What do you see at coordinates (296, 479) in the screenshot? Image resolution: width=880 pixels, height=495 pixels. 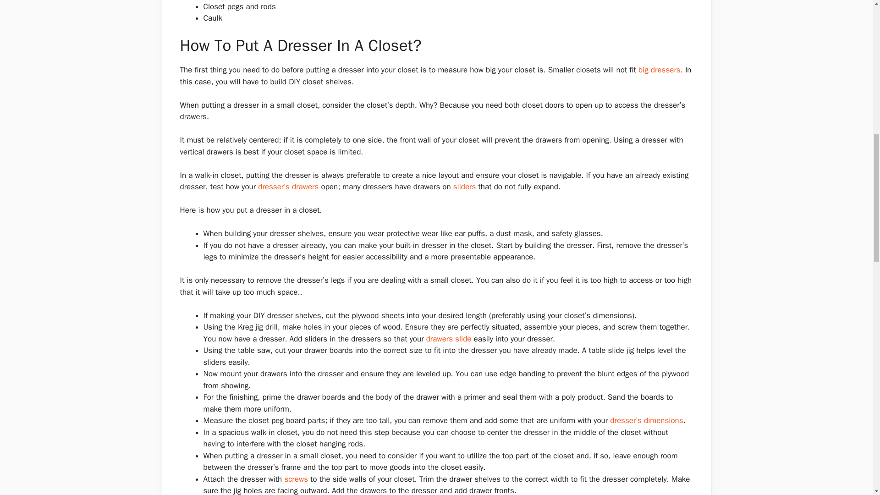 I see `screws` at bounding box center [296, 479].